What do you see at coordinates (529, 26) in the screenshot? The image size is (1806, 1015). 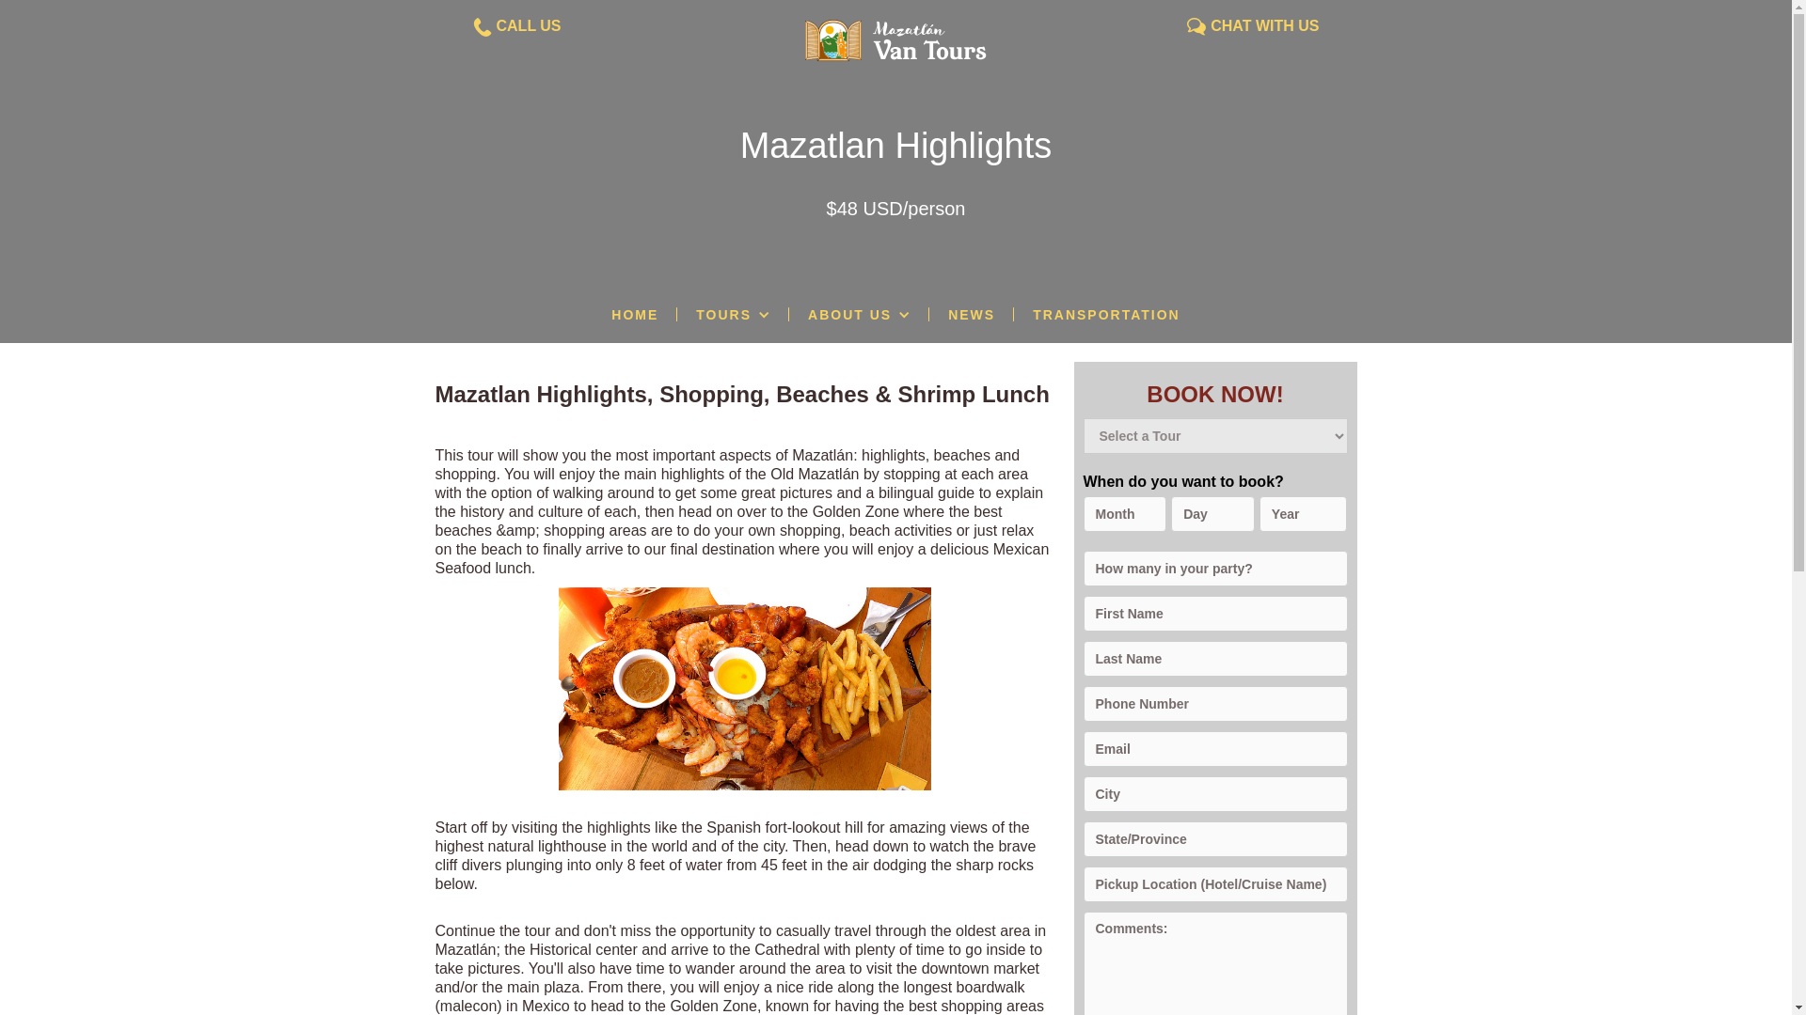 I see `CALL US` at bounding box center [529, 26].